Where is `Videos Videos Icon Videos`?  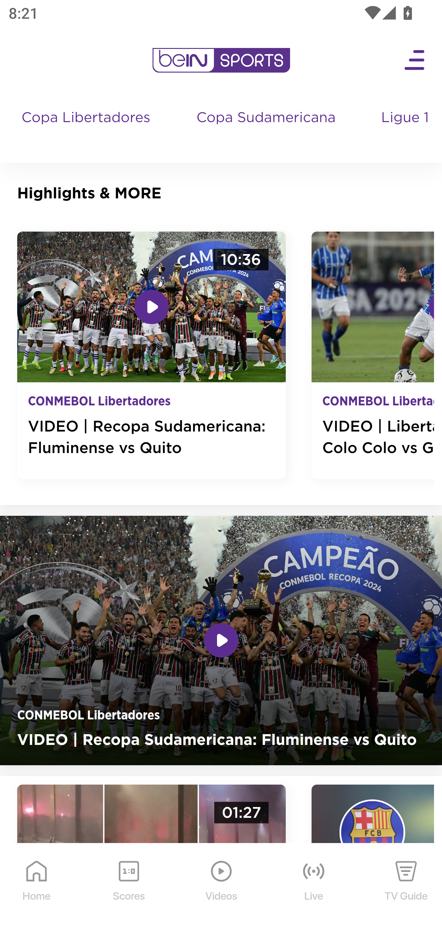 Videos Videos Icon Videos is located at coordinates (222, 889).